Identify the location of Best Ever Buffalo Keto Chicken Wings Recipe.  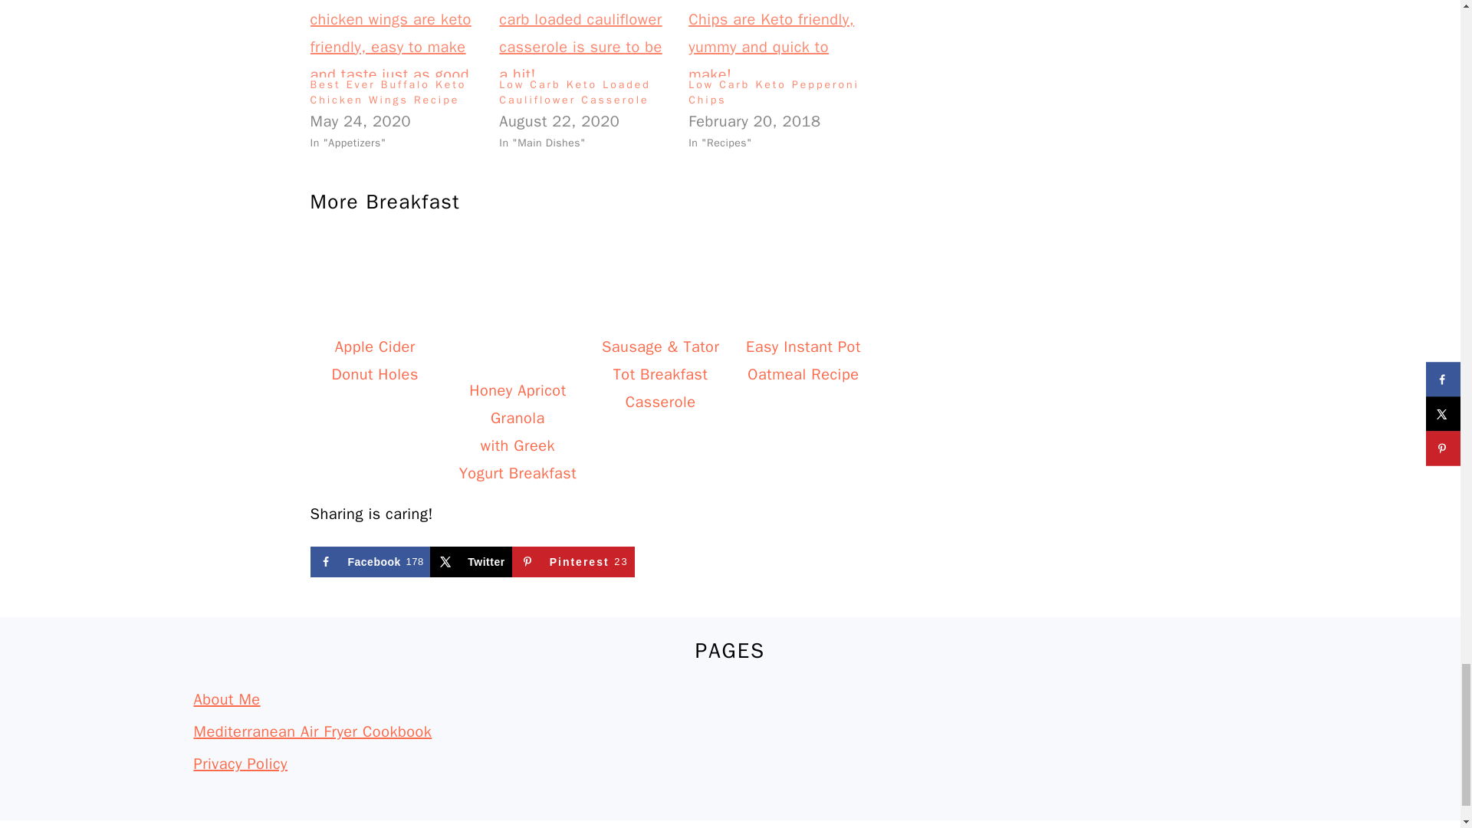
(396, 38).